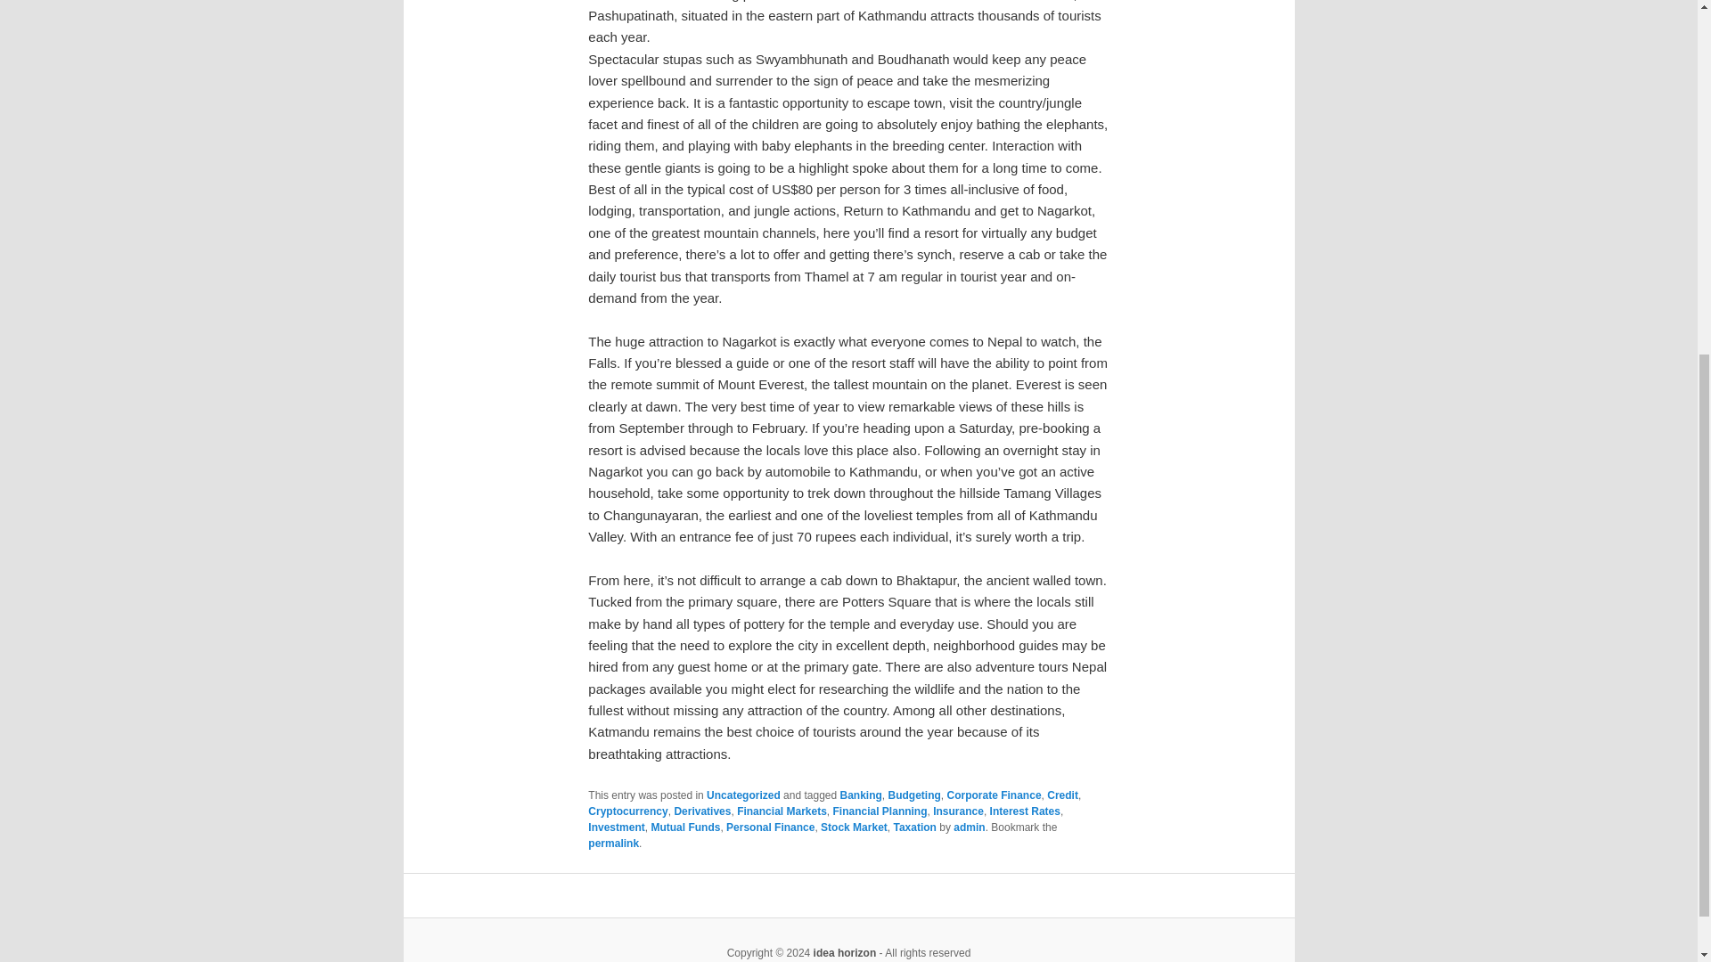 Image resolution: width=1711 pixels, height=962 pixels. I want to click on Uncategorized, so click(743, 795).